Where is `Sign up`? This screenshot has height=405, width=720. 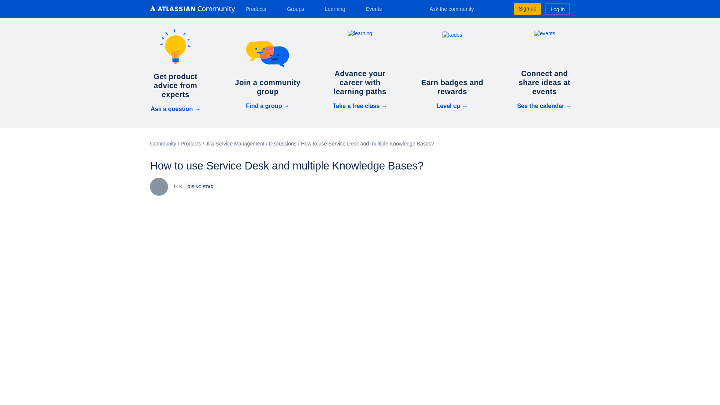 Sign up is located at coordinates (527, 9).